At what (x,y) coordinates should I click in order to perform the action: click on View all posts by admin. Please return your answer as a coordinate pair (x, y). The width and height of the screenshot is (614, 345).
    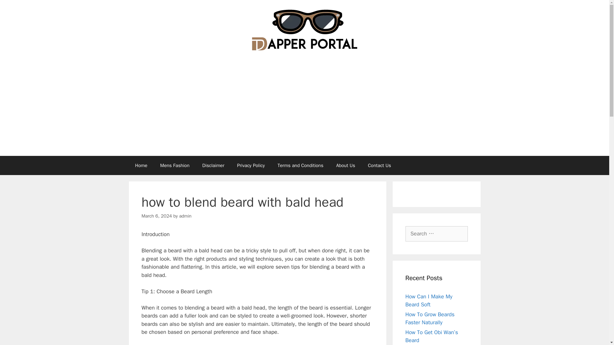
    Looking at the image, I should click on (185, 216).